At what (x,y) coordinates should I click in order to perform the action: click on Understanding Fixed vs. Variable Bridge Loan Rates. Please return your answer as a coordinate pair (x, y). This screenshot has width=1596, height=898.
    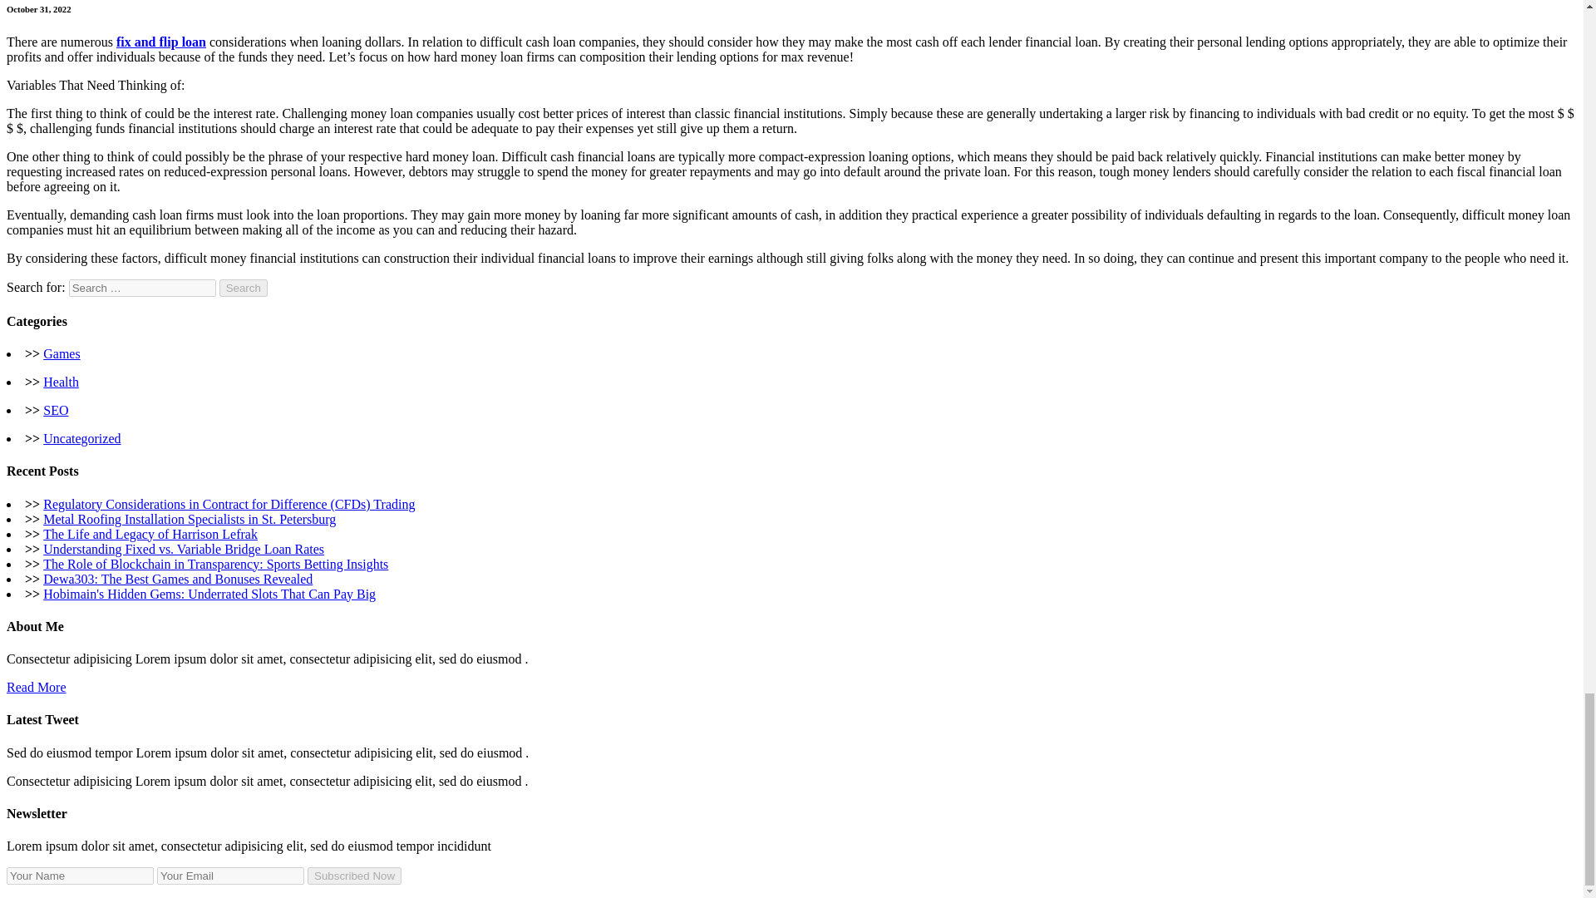
    Looking at the image, I should click on (183, 549).